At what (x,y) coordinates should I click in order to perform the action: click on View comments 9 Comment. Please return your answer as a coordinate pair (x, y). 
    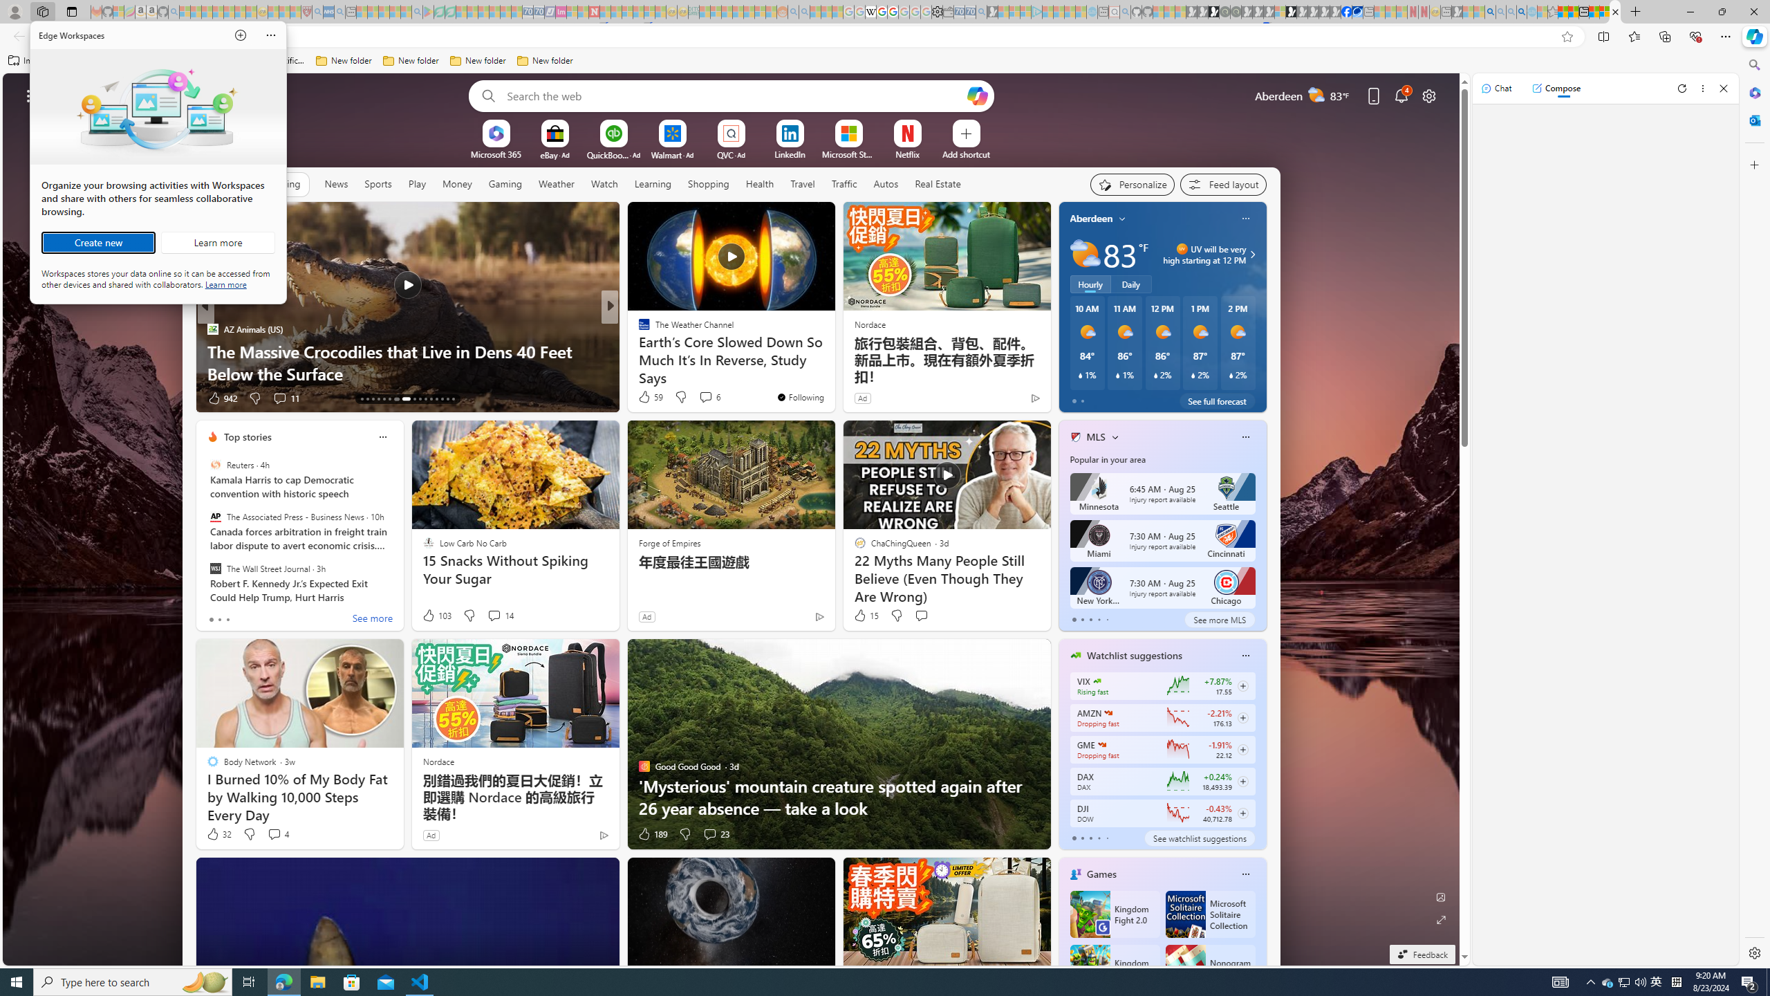
    Looking at the image, I should click on (283, 982).